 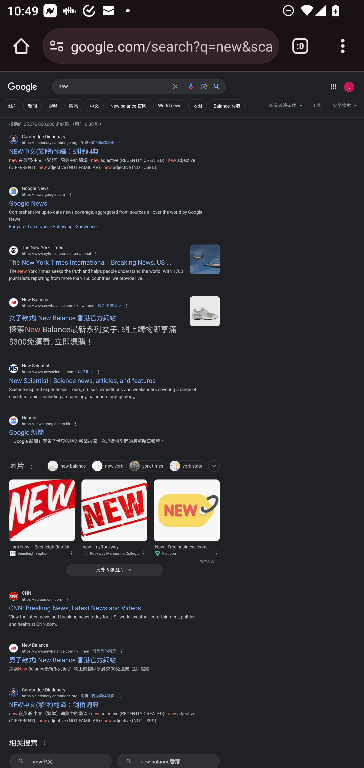 What do you see at coordinates (227, 106) in the screenshot?
I see `添加“Balance 香港” Balance 香港` at bounding box center [227, 106].